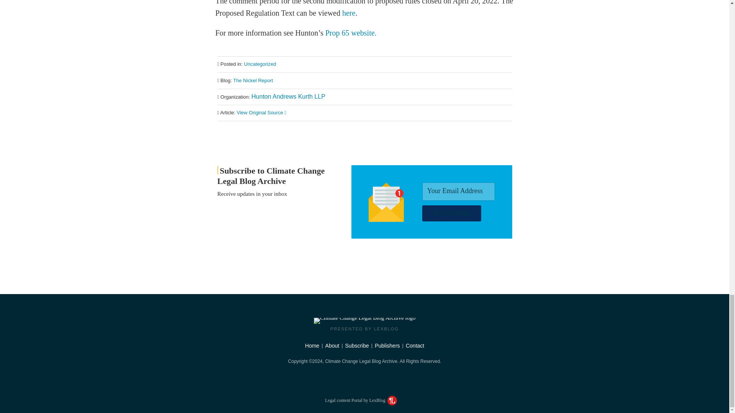 The width and height of the screenshot is (735, 413). I want to click on here, so click(348, 13).